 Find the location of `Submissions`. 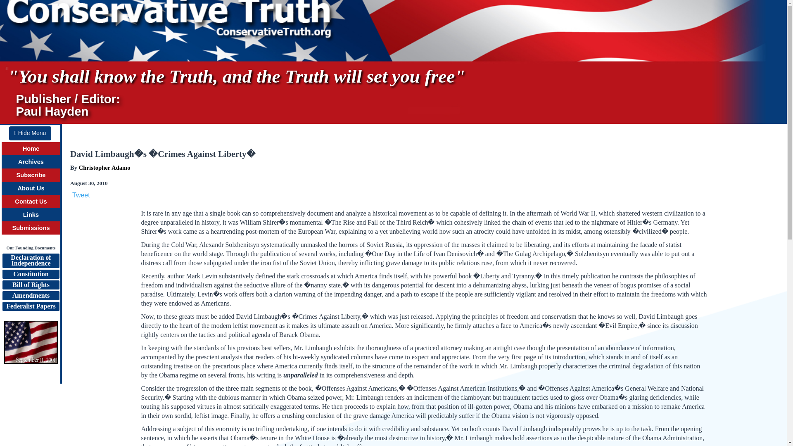

Submissions is located at coordinates (31, 188).